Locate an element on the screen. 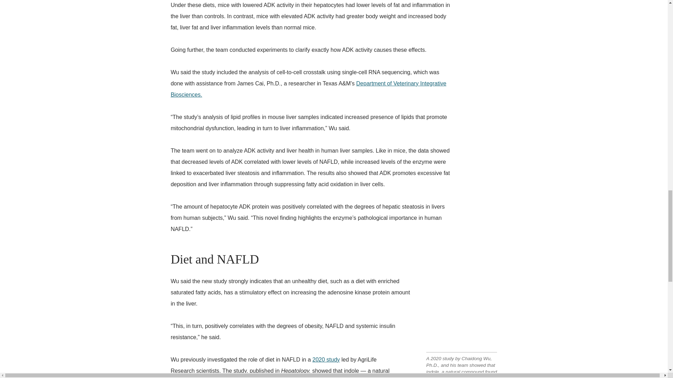 This screenshot has width=673, height=378. 2020 study is located at coordinates (326, 359).